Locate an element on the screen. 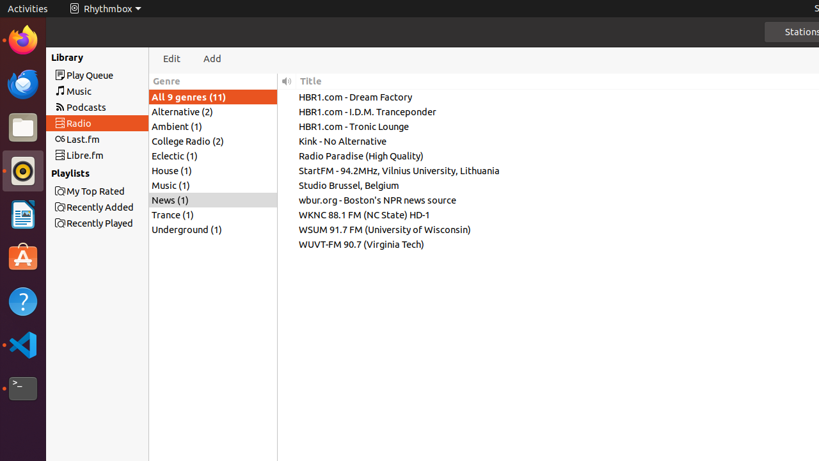 The image size is (819, 461). Add is located at coordinates (212, 59).